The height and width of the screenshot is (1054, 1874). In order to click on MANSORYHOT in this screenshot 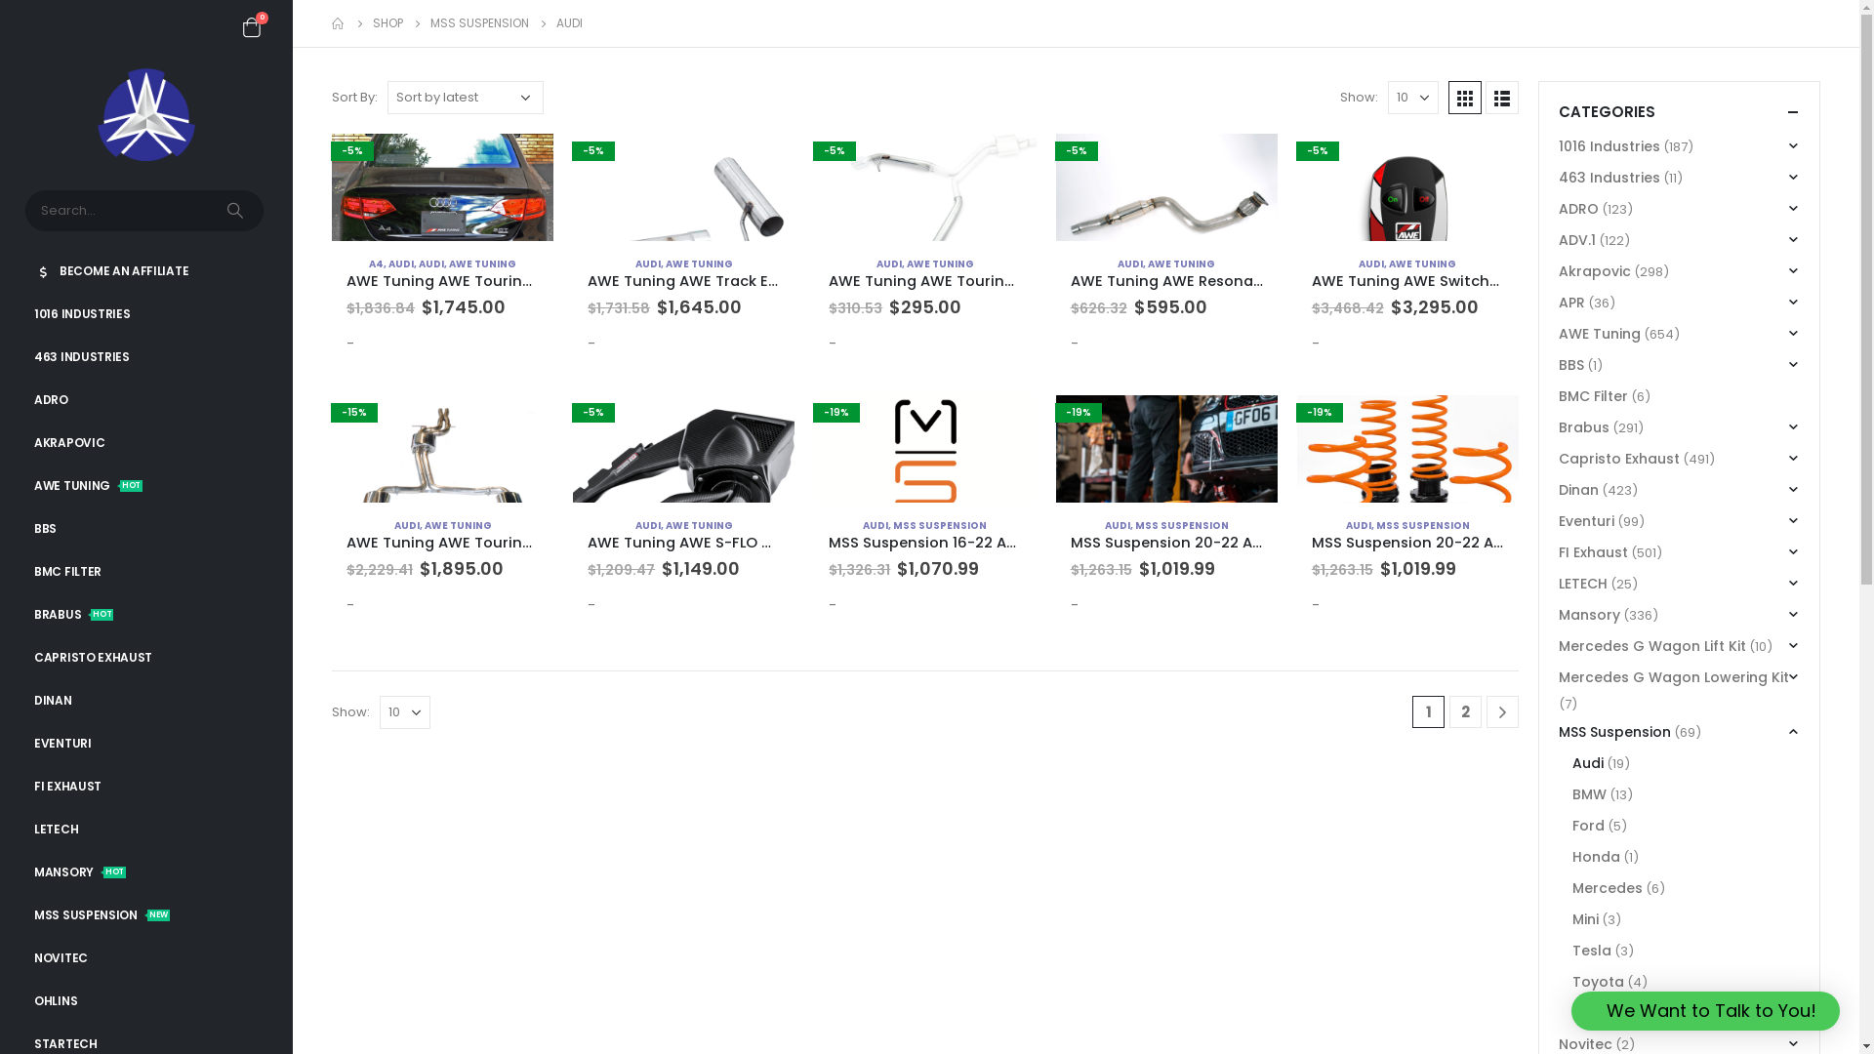, I will do `click(146, 872)`.